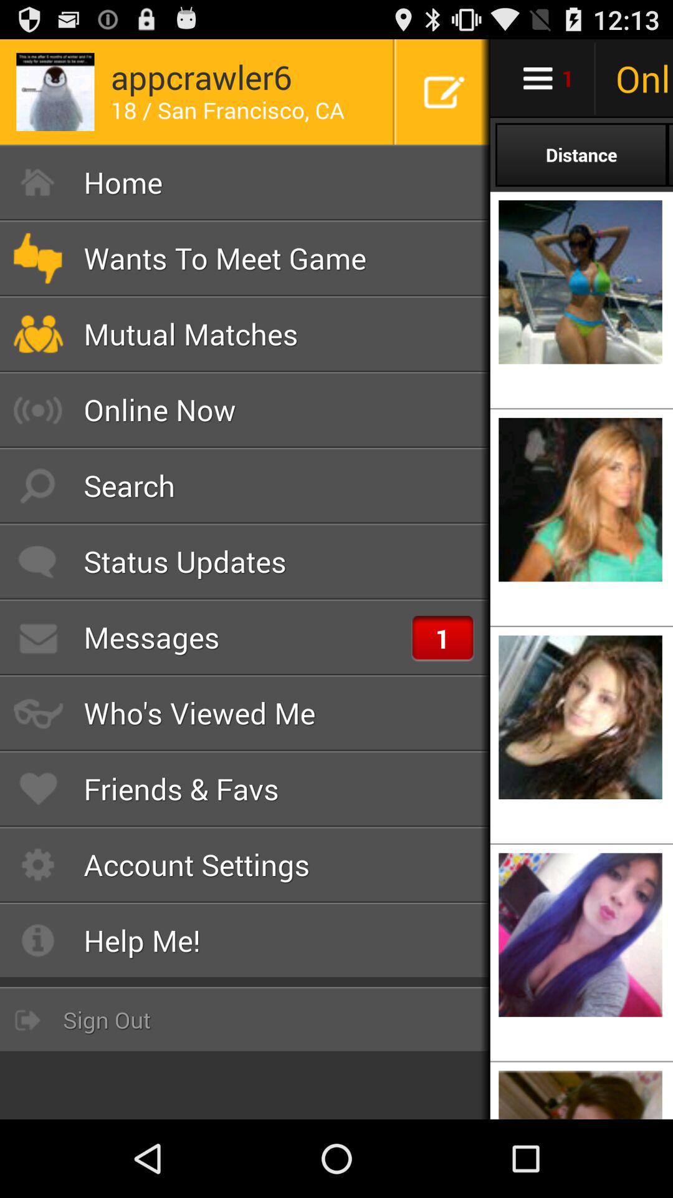  I want to click on click on the image just below distance, so click(580, 282).